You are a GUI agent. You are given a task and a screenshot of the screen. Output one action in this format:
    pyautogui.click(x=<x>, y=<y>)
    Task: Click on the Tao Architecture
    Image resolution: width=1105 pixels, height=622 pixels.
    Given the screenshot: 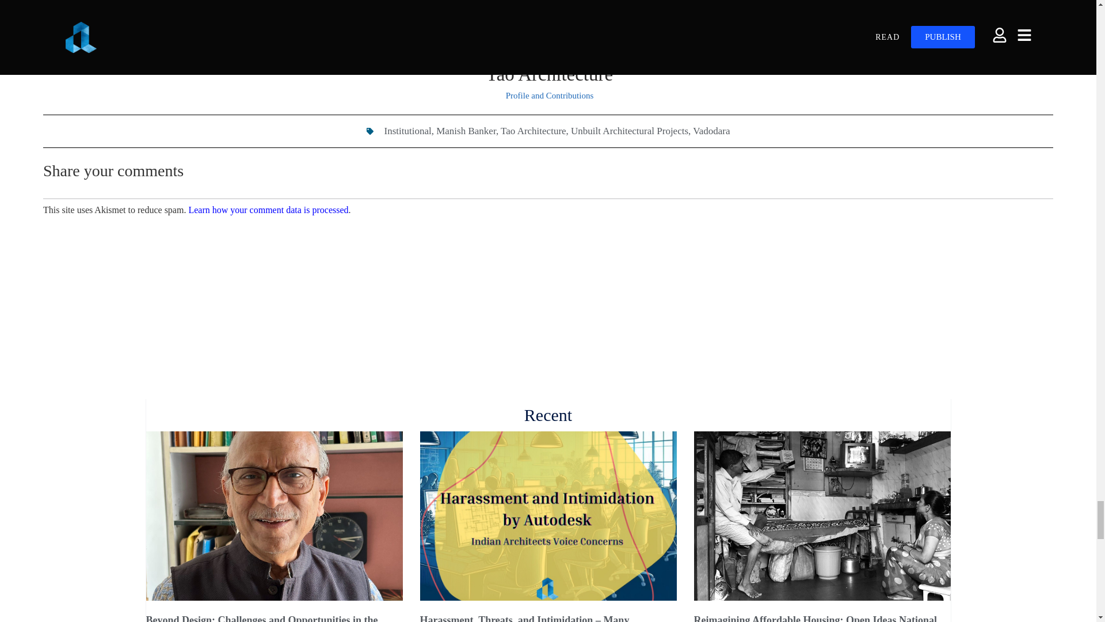 What is the action you would take?
    pyautogui.click(x=549, y=82)
    